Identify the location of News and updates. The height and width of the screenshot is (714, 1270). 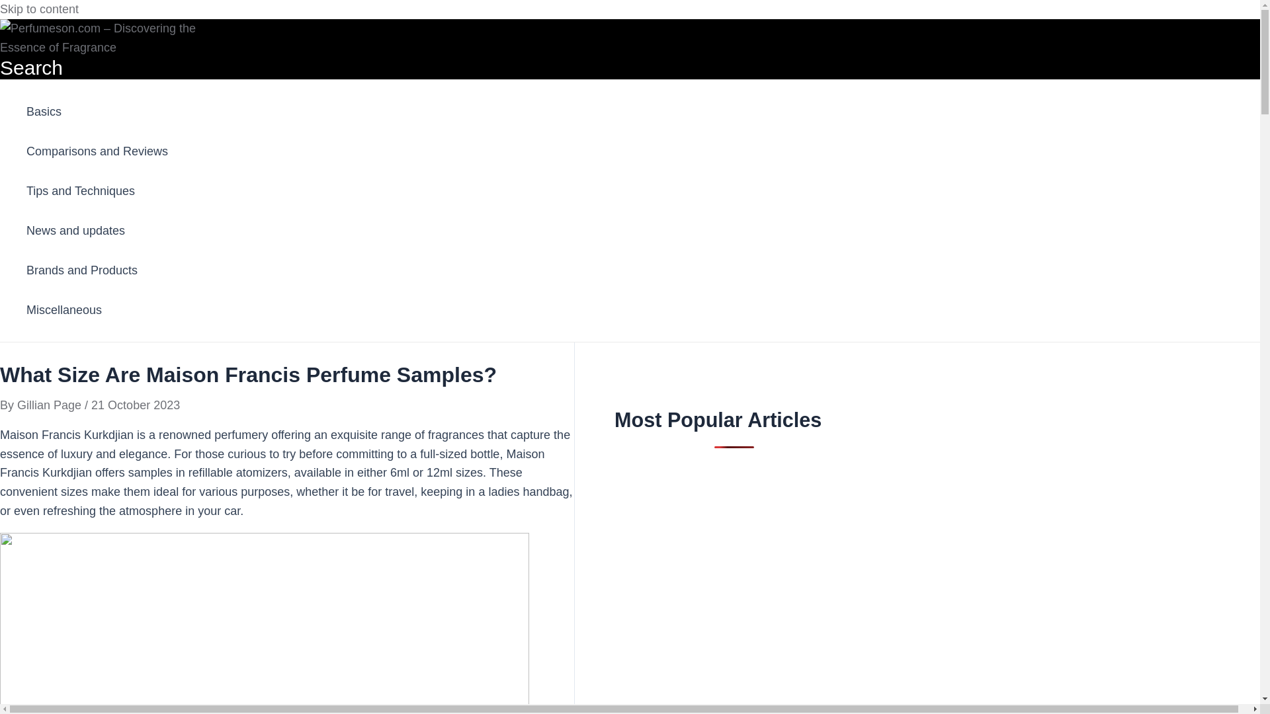
(97, 230).